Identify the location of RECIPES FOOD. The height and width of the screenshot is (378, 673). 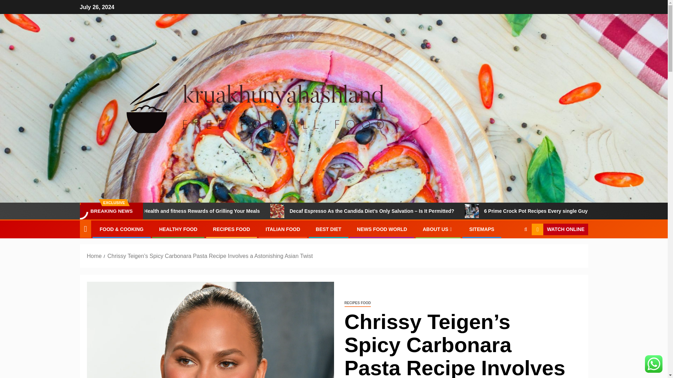
(232, 229).